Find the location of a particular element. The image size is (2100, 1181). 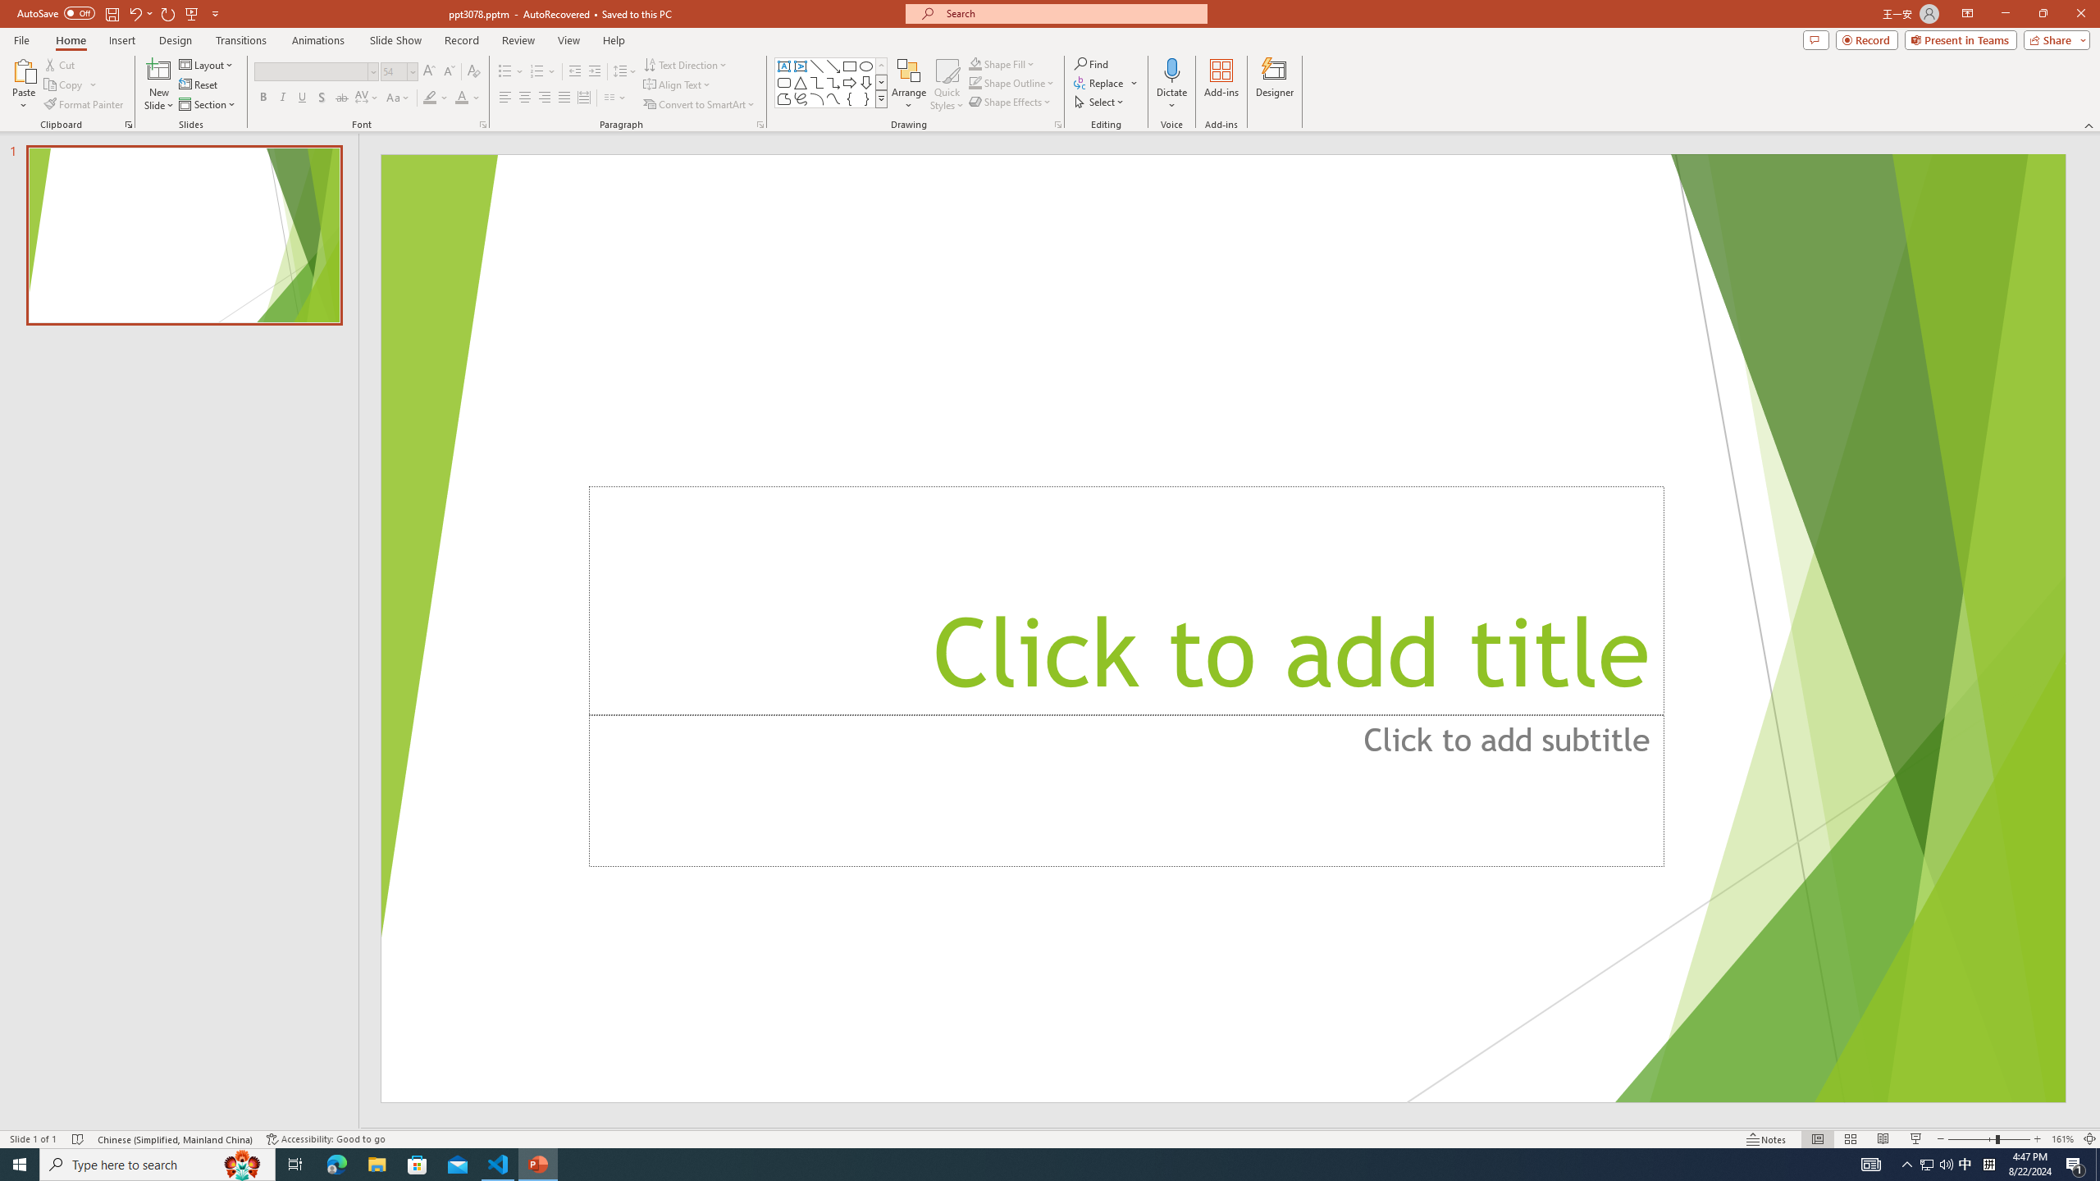

More Options is located at coordinates (1171, 99).